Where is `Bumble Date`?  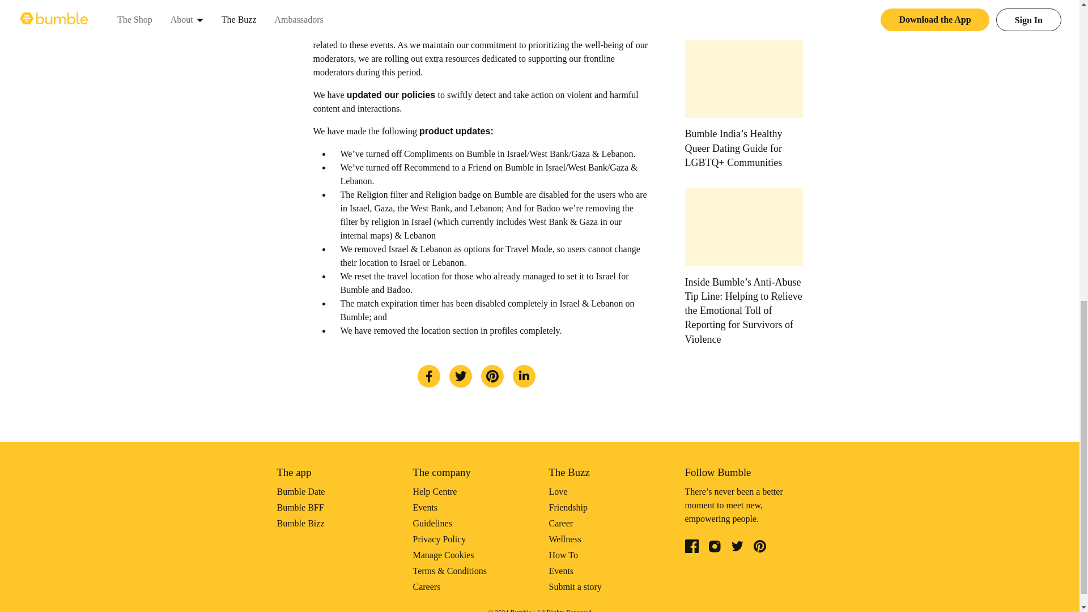 Bumble Date is located at coordinates (300, 491).